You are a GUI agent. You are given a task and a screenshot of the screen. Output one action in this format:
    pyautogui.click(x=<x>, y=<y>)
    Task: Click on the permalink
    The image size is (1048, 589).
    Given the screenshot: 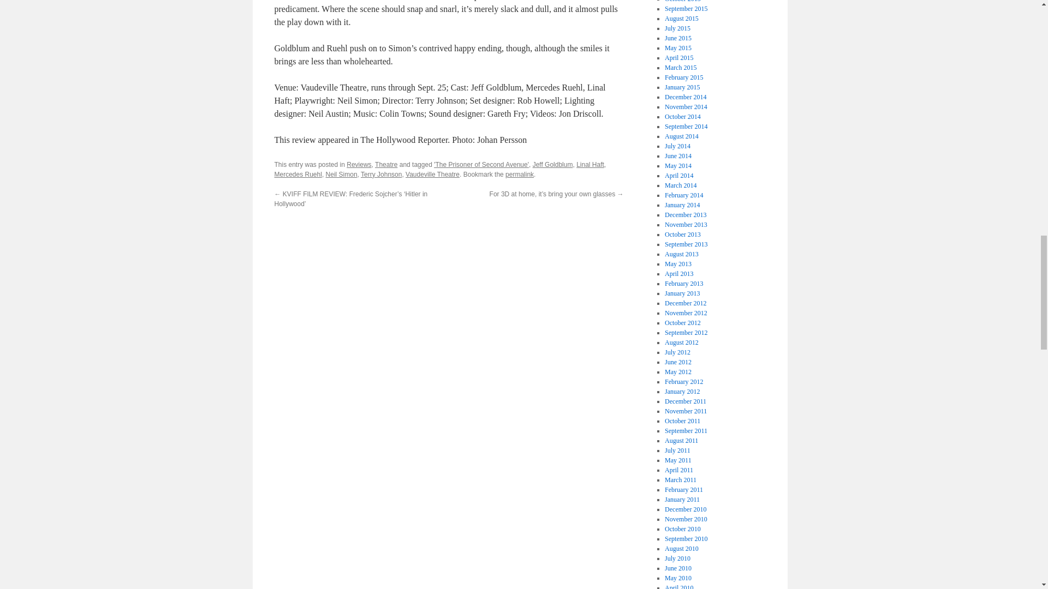 What is the action you would take?
    pyautogui.click(x=519, y=175)
    